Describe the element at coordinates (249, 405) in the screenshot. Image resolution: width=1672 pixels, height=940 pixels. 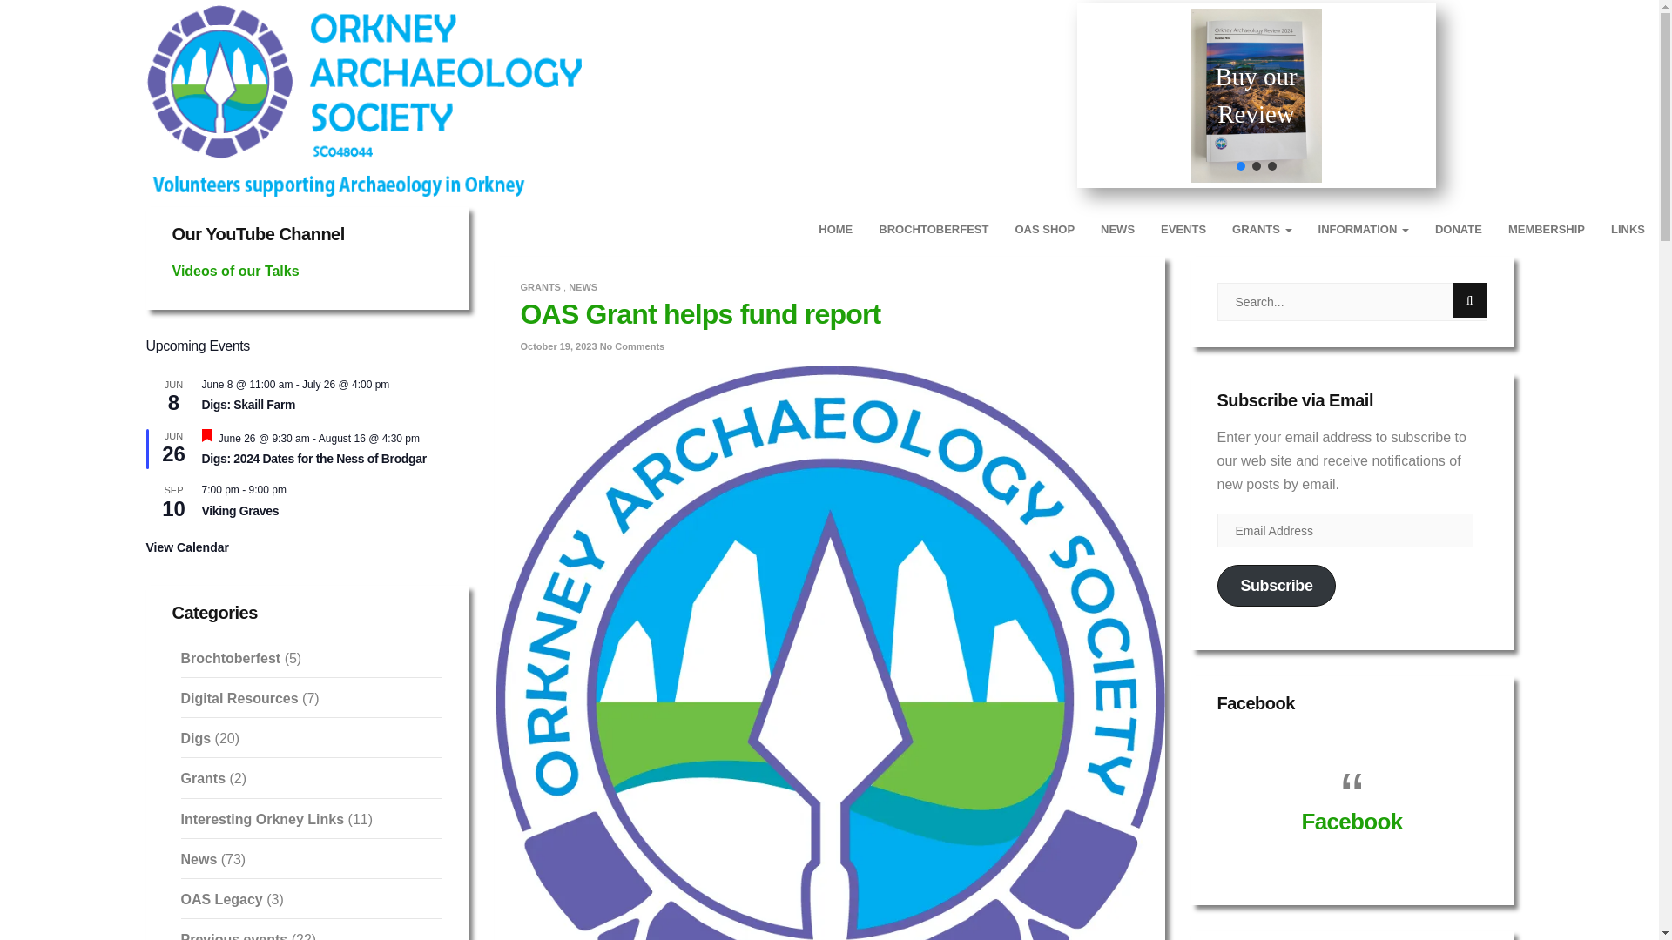
I see `Digs: Skaill Farm` at that location.